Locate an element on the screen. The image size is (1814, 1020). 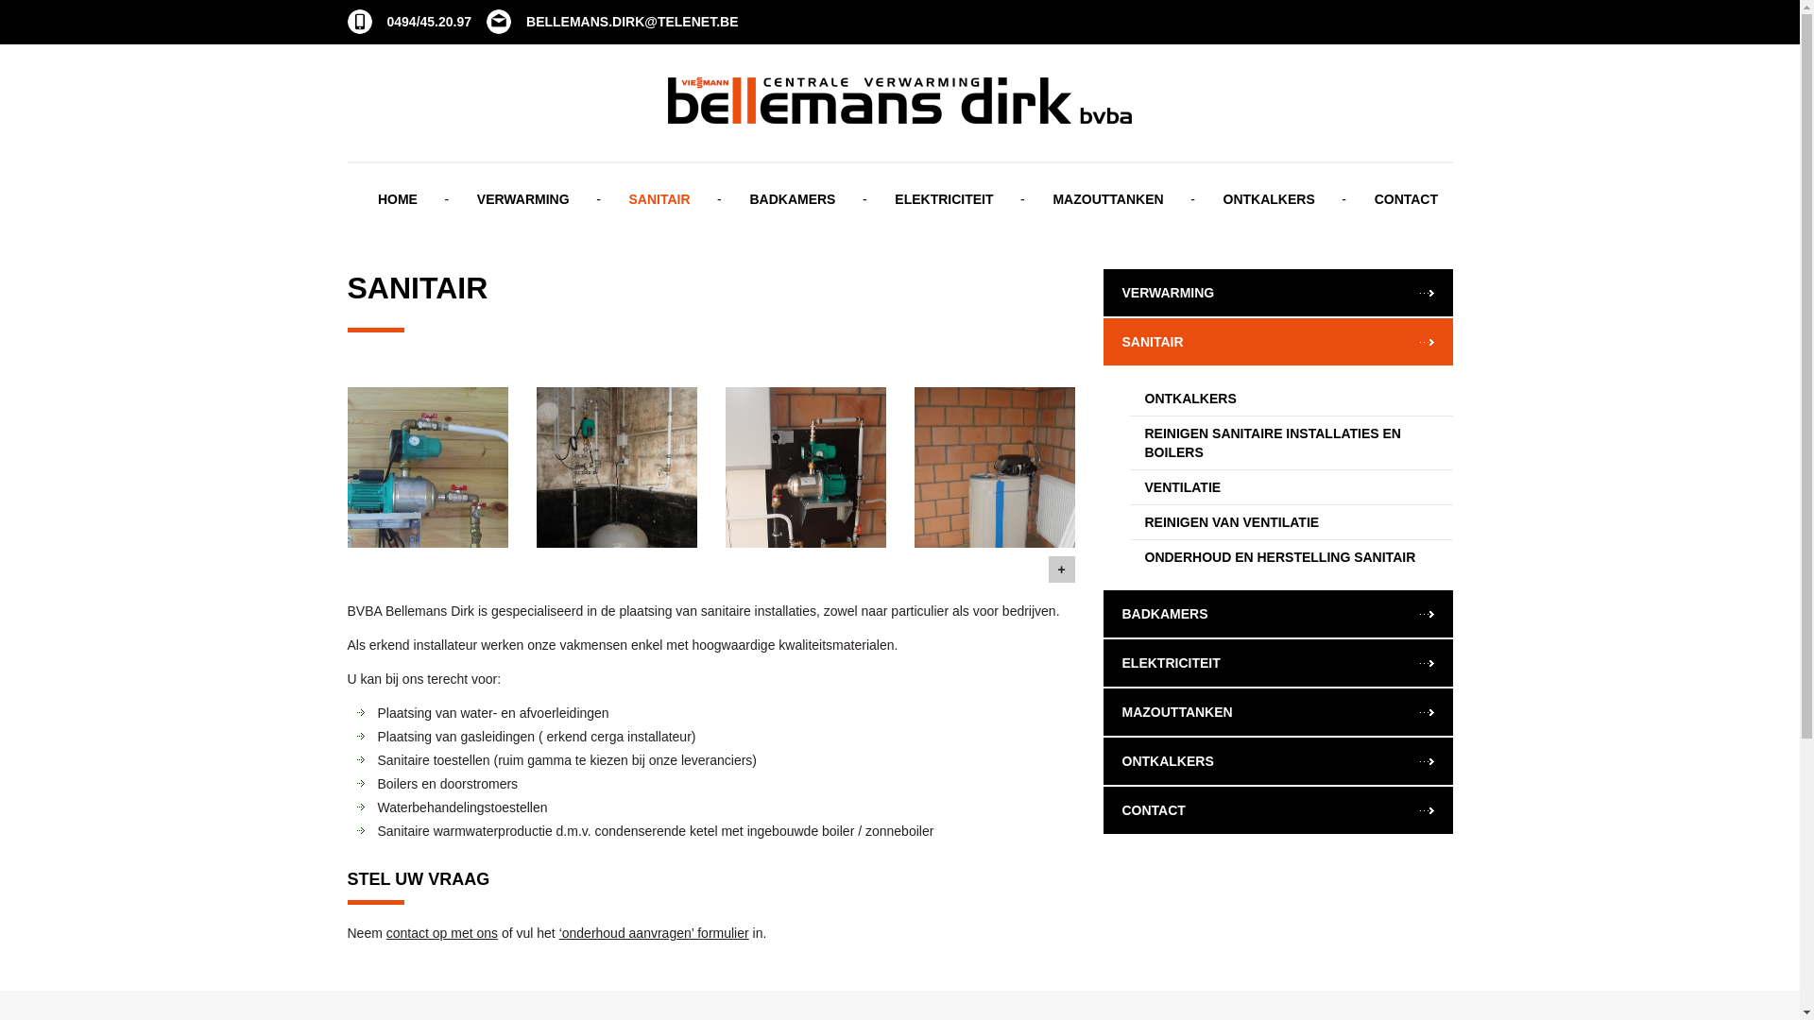
ONDERHOUD EN HERSTELLING SANITAIR is located at coordinates (1292, 557).